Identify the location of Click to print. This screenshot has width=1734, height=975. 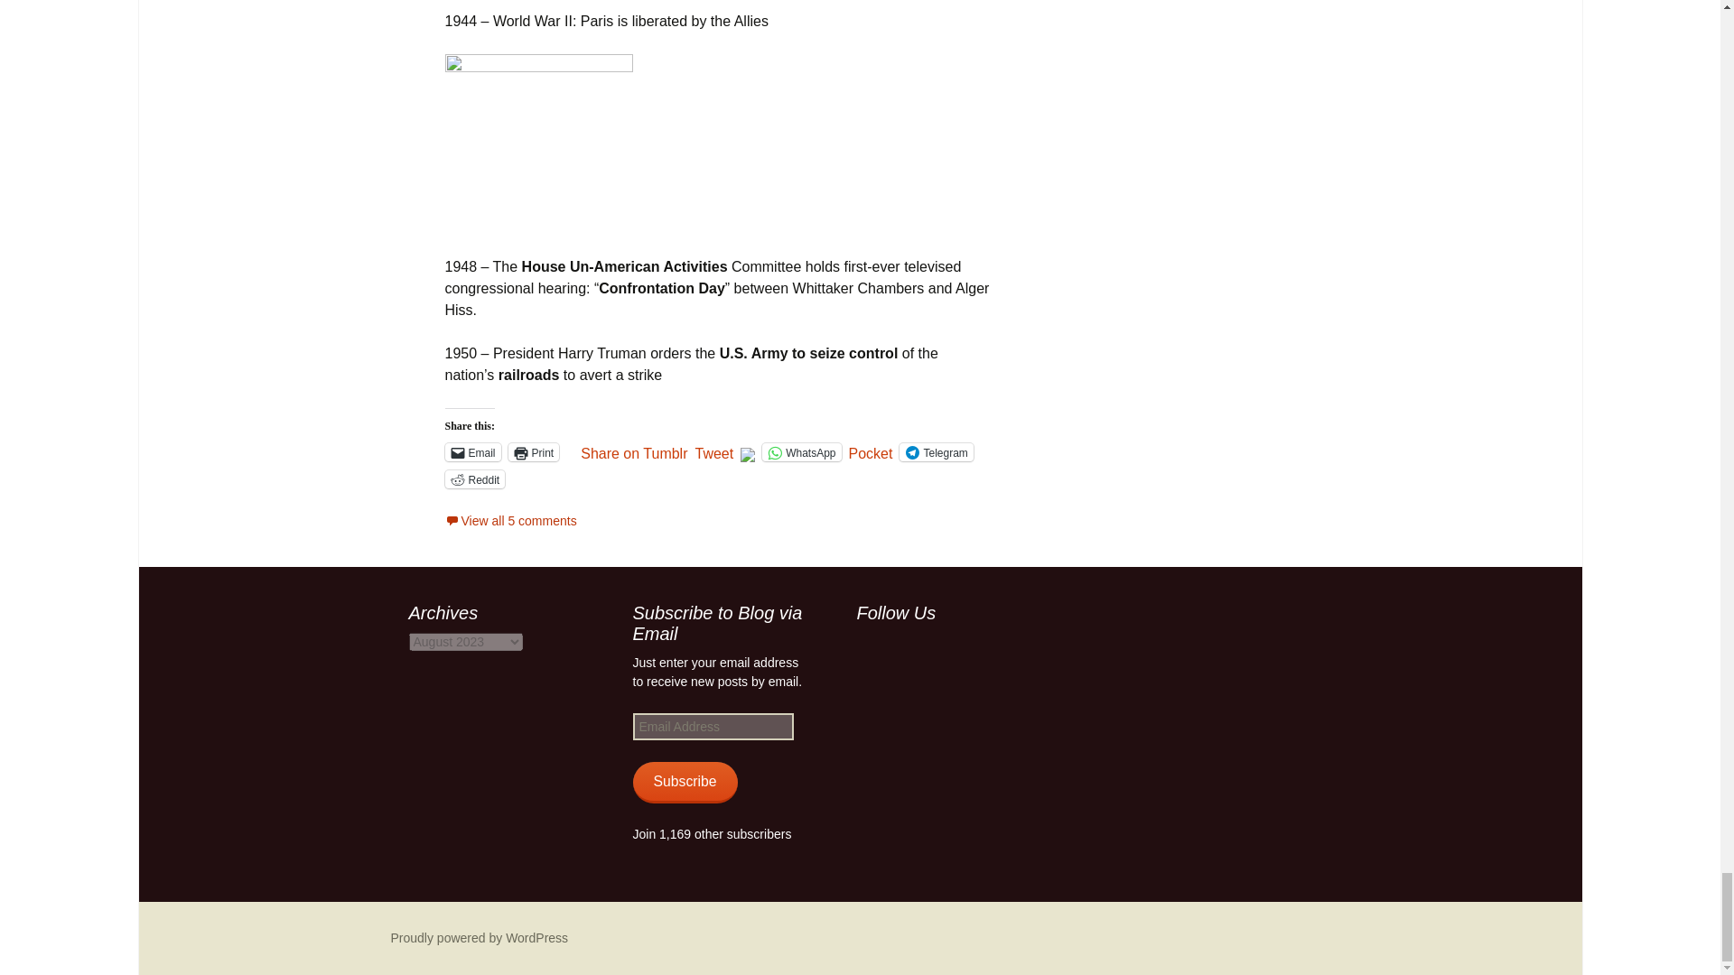
(534, 451).